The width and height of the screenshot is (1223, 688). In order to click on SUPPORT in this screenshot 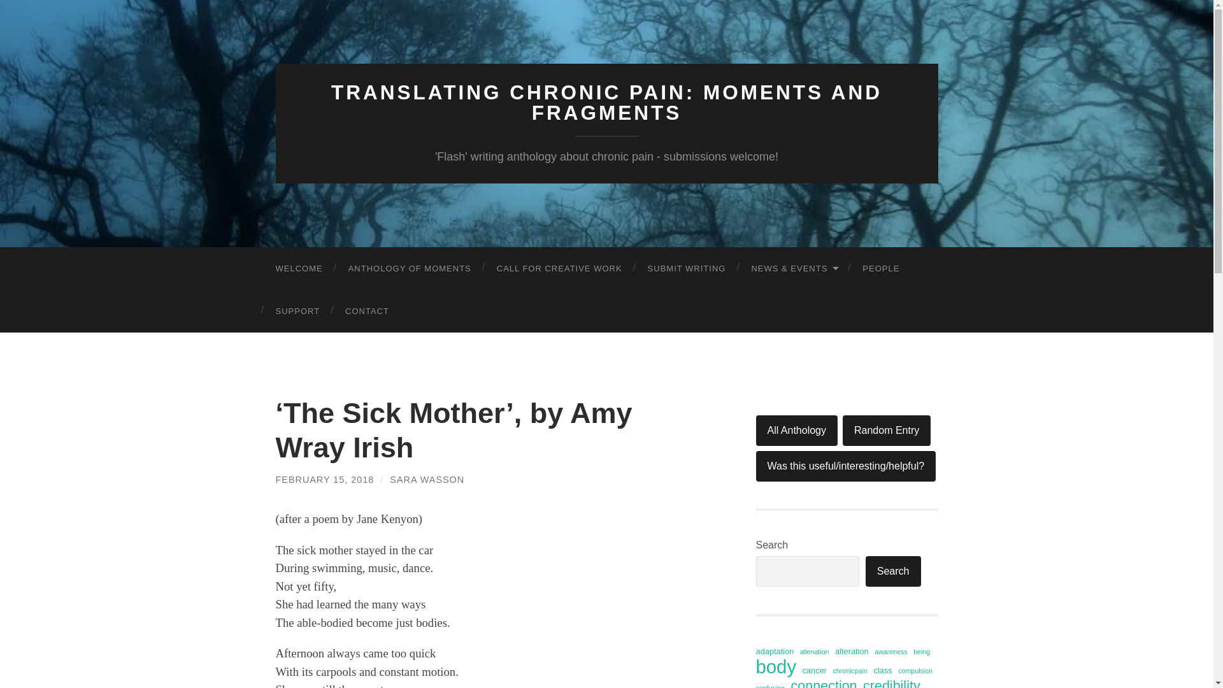, I will do `click(297, 310)`.